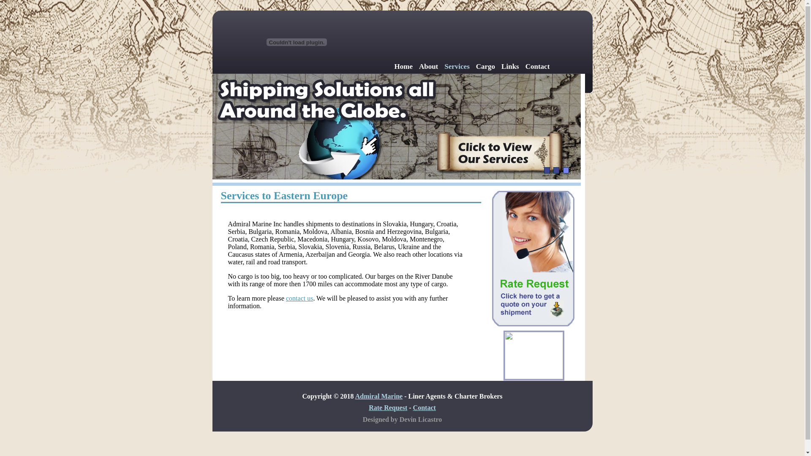 This screenshot has height=456, width=811. I want to click on Contact, so click(425, 408).